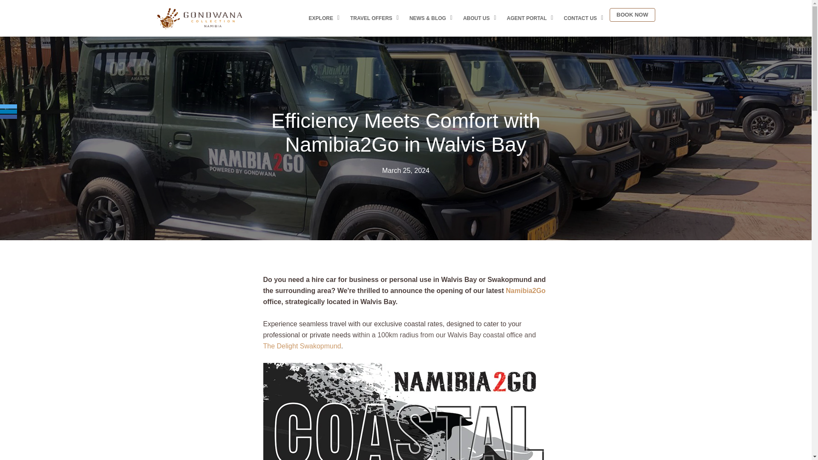 Image resolution: width=818 pixels, height=460 pixels. What do you see at coordinates (9, 116) in the screenshot?
I see `Facebook` at bounding box center [9, 116].